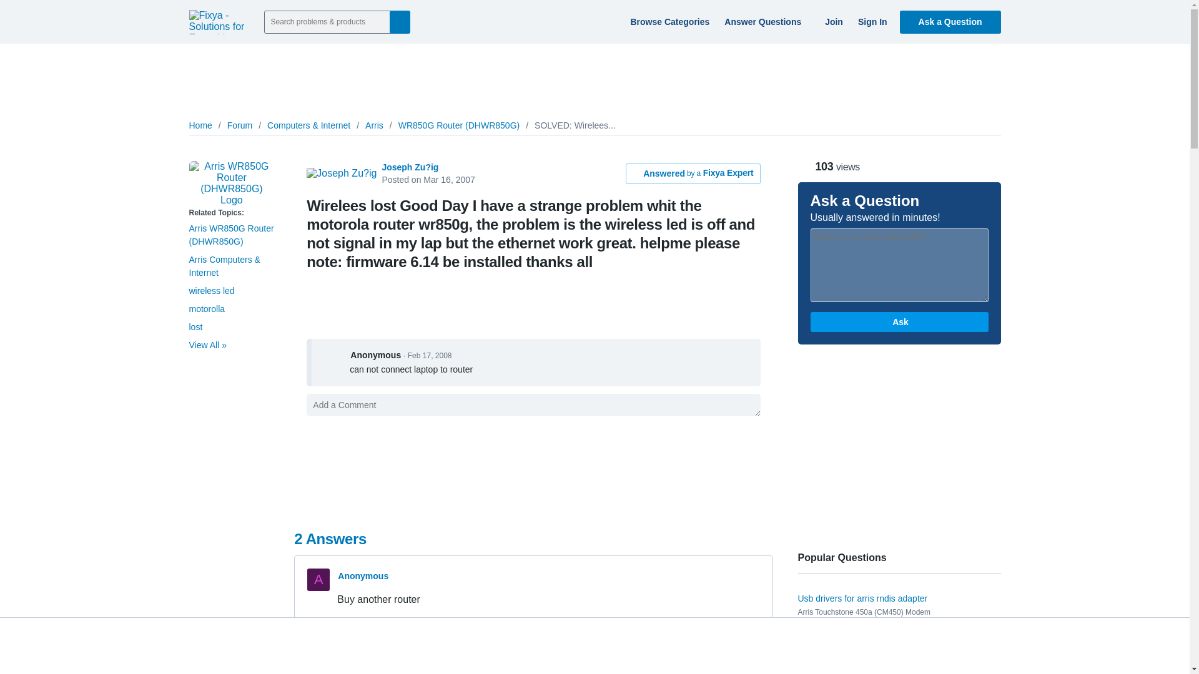  What do you see at coordinates (240, 125) in the screenshot?
I see `Forum` at bounding box center [240, 125].